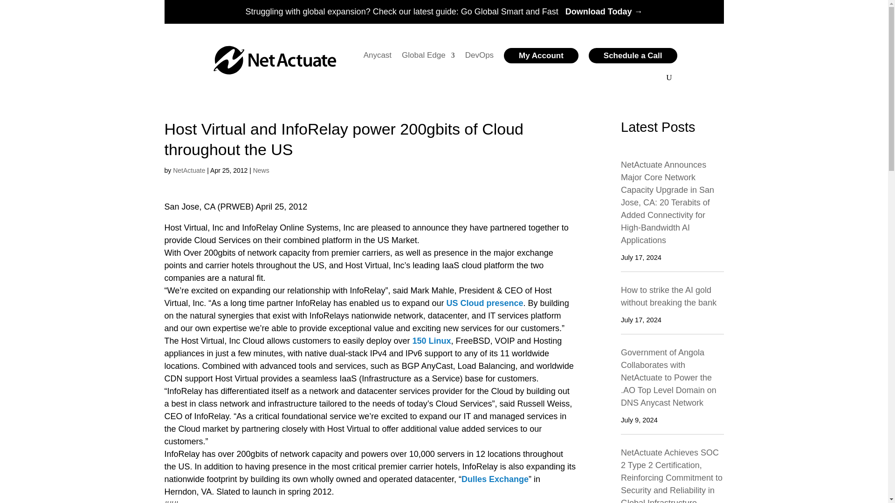  Describe the element at coordinates (541, 55) in the screenshot. I see `My Account` at that location.